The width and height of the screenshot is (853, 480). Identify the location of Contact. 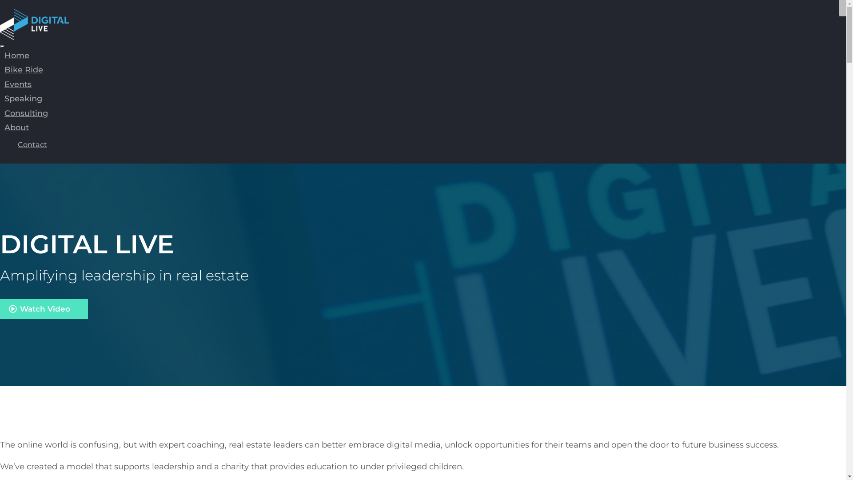
(32, 145).